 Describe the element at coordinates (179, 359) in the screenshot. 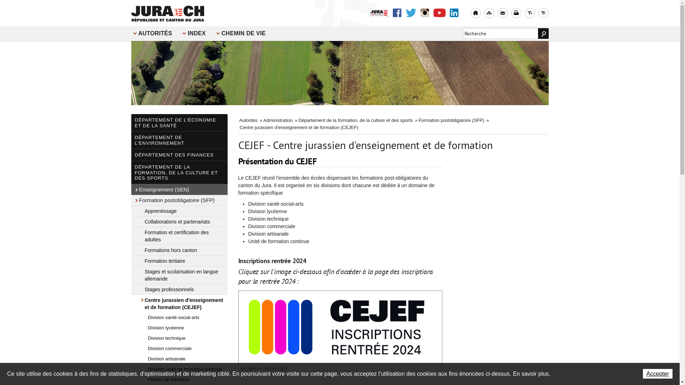

I see `Division artisanale` at that location.